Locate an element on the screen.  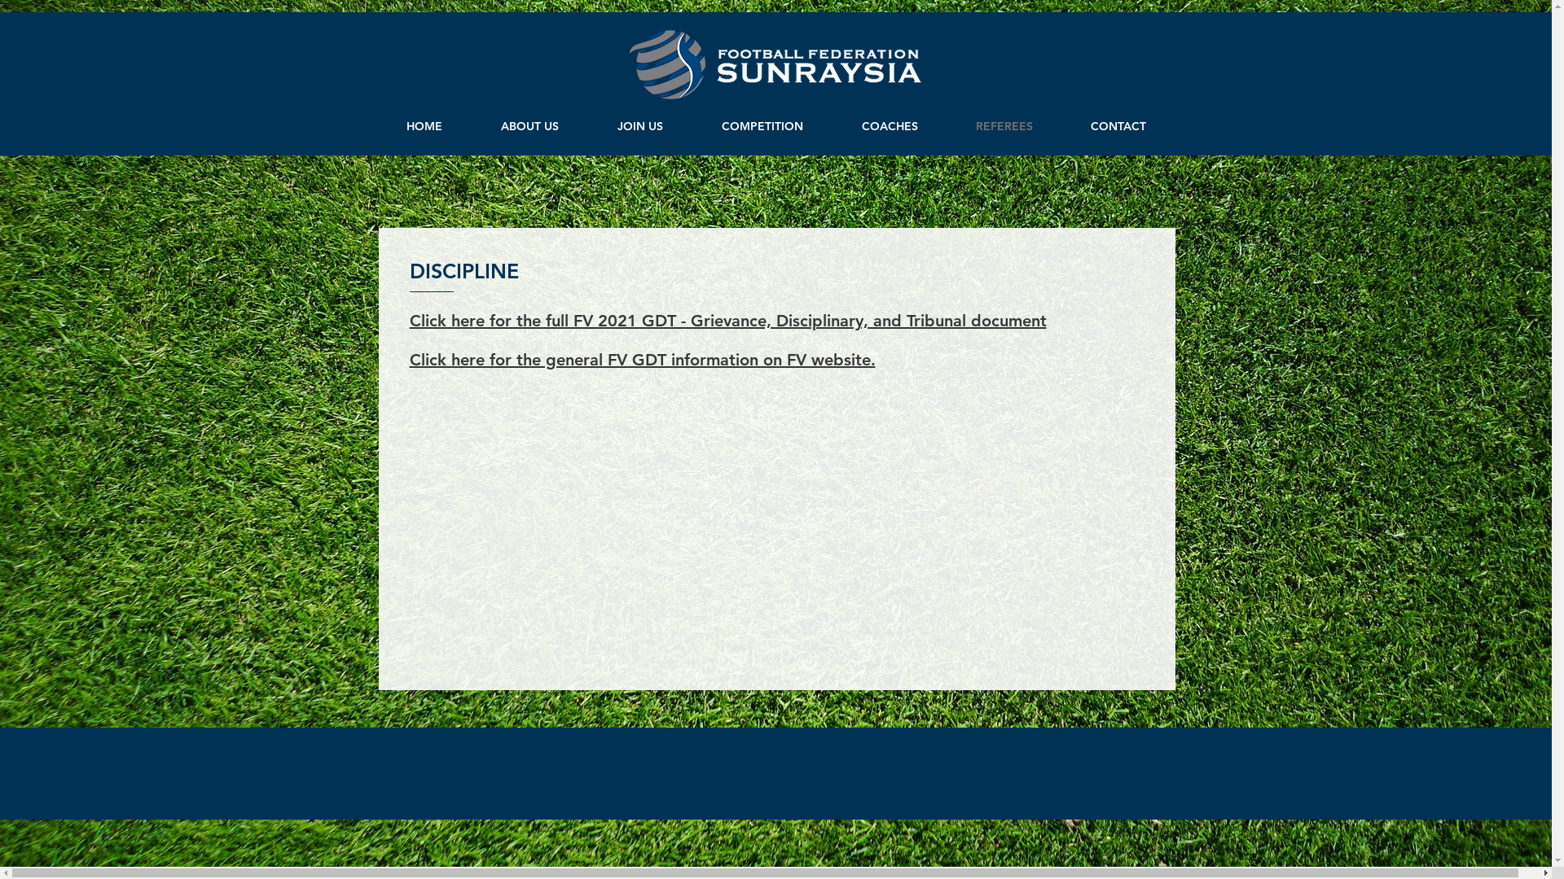
REFEREES is located at coordinates (1004, 126).